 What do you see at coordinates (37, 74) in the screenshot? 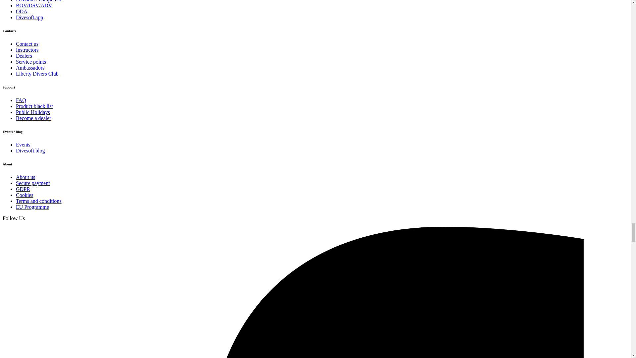
I see `Liberty Divers Club` at bounding box center [37, 74].